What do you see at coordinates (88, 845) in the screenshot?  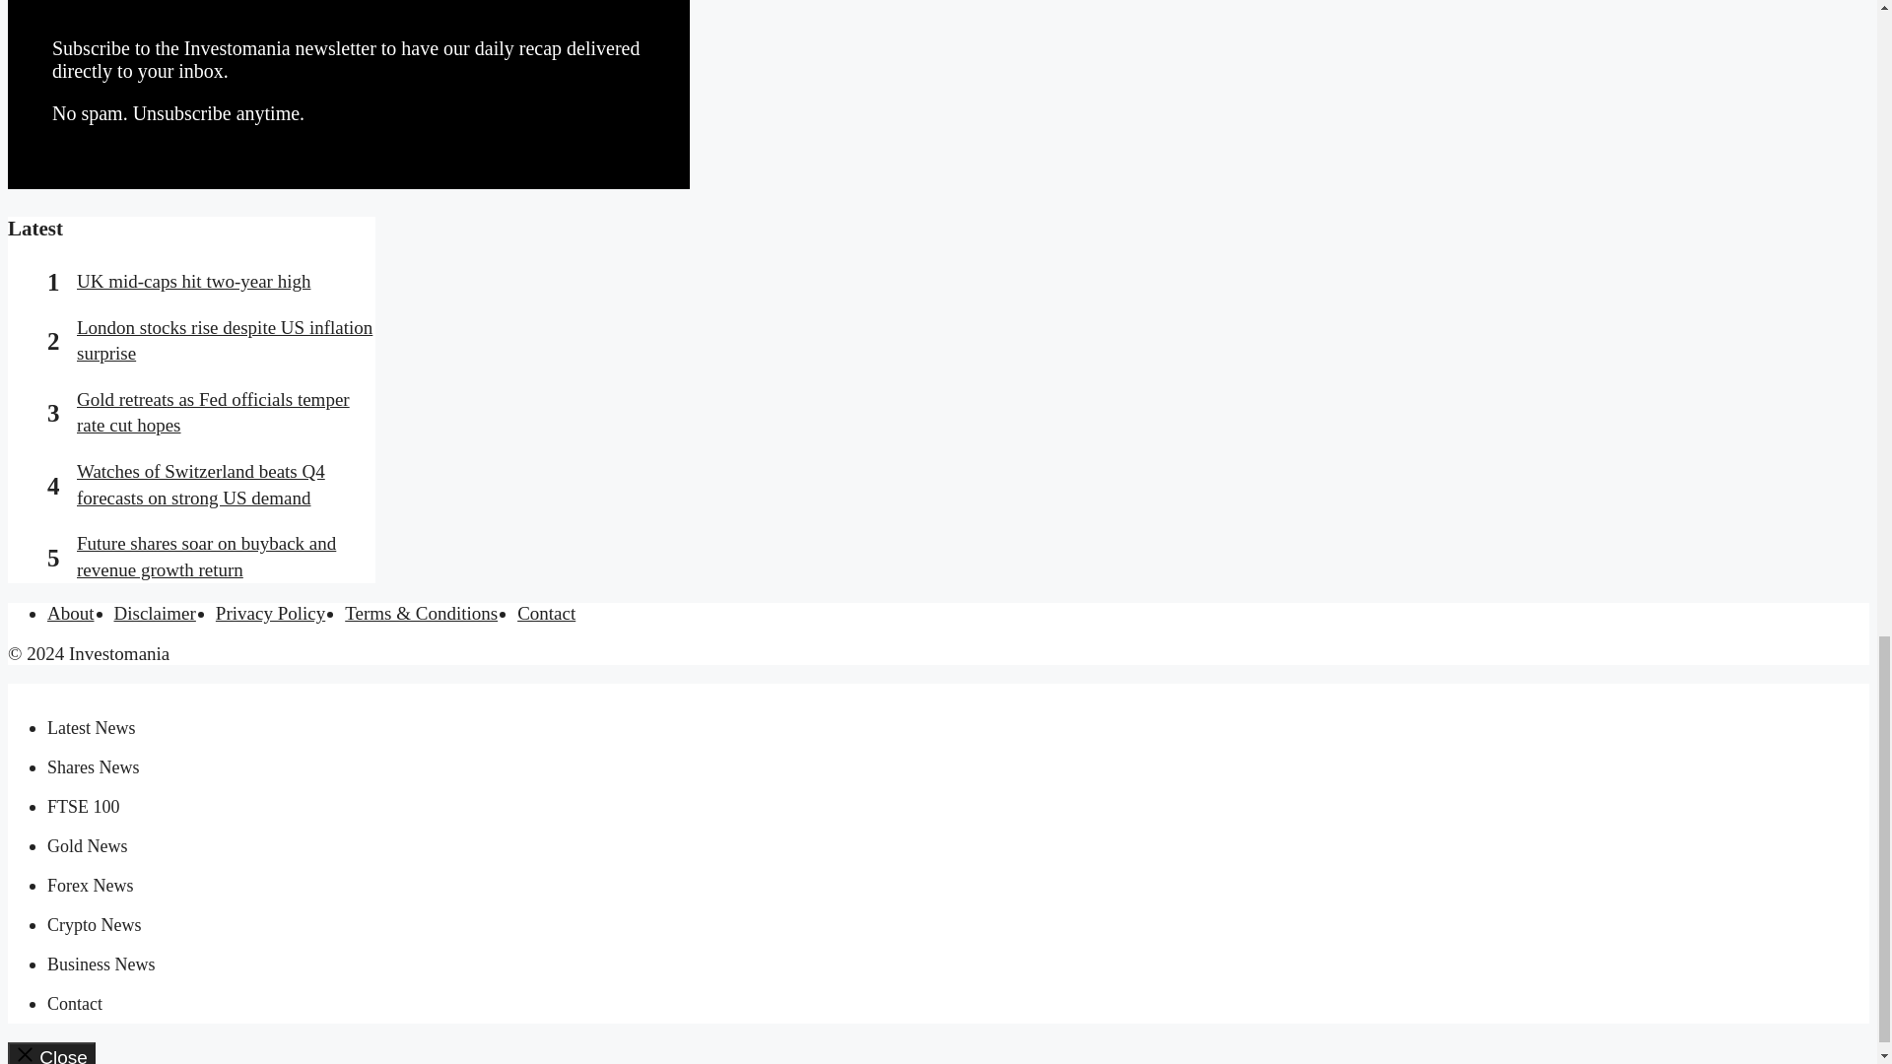 I see `Gold News` at bounding box center [88, 845].